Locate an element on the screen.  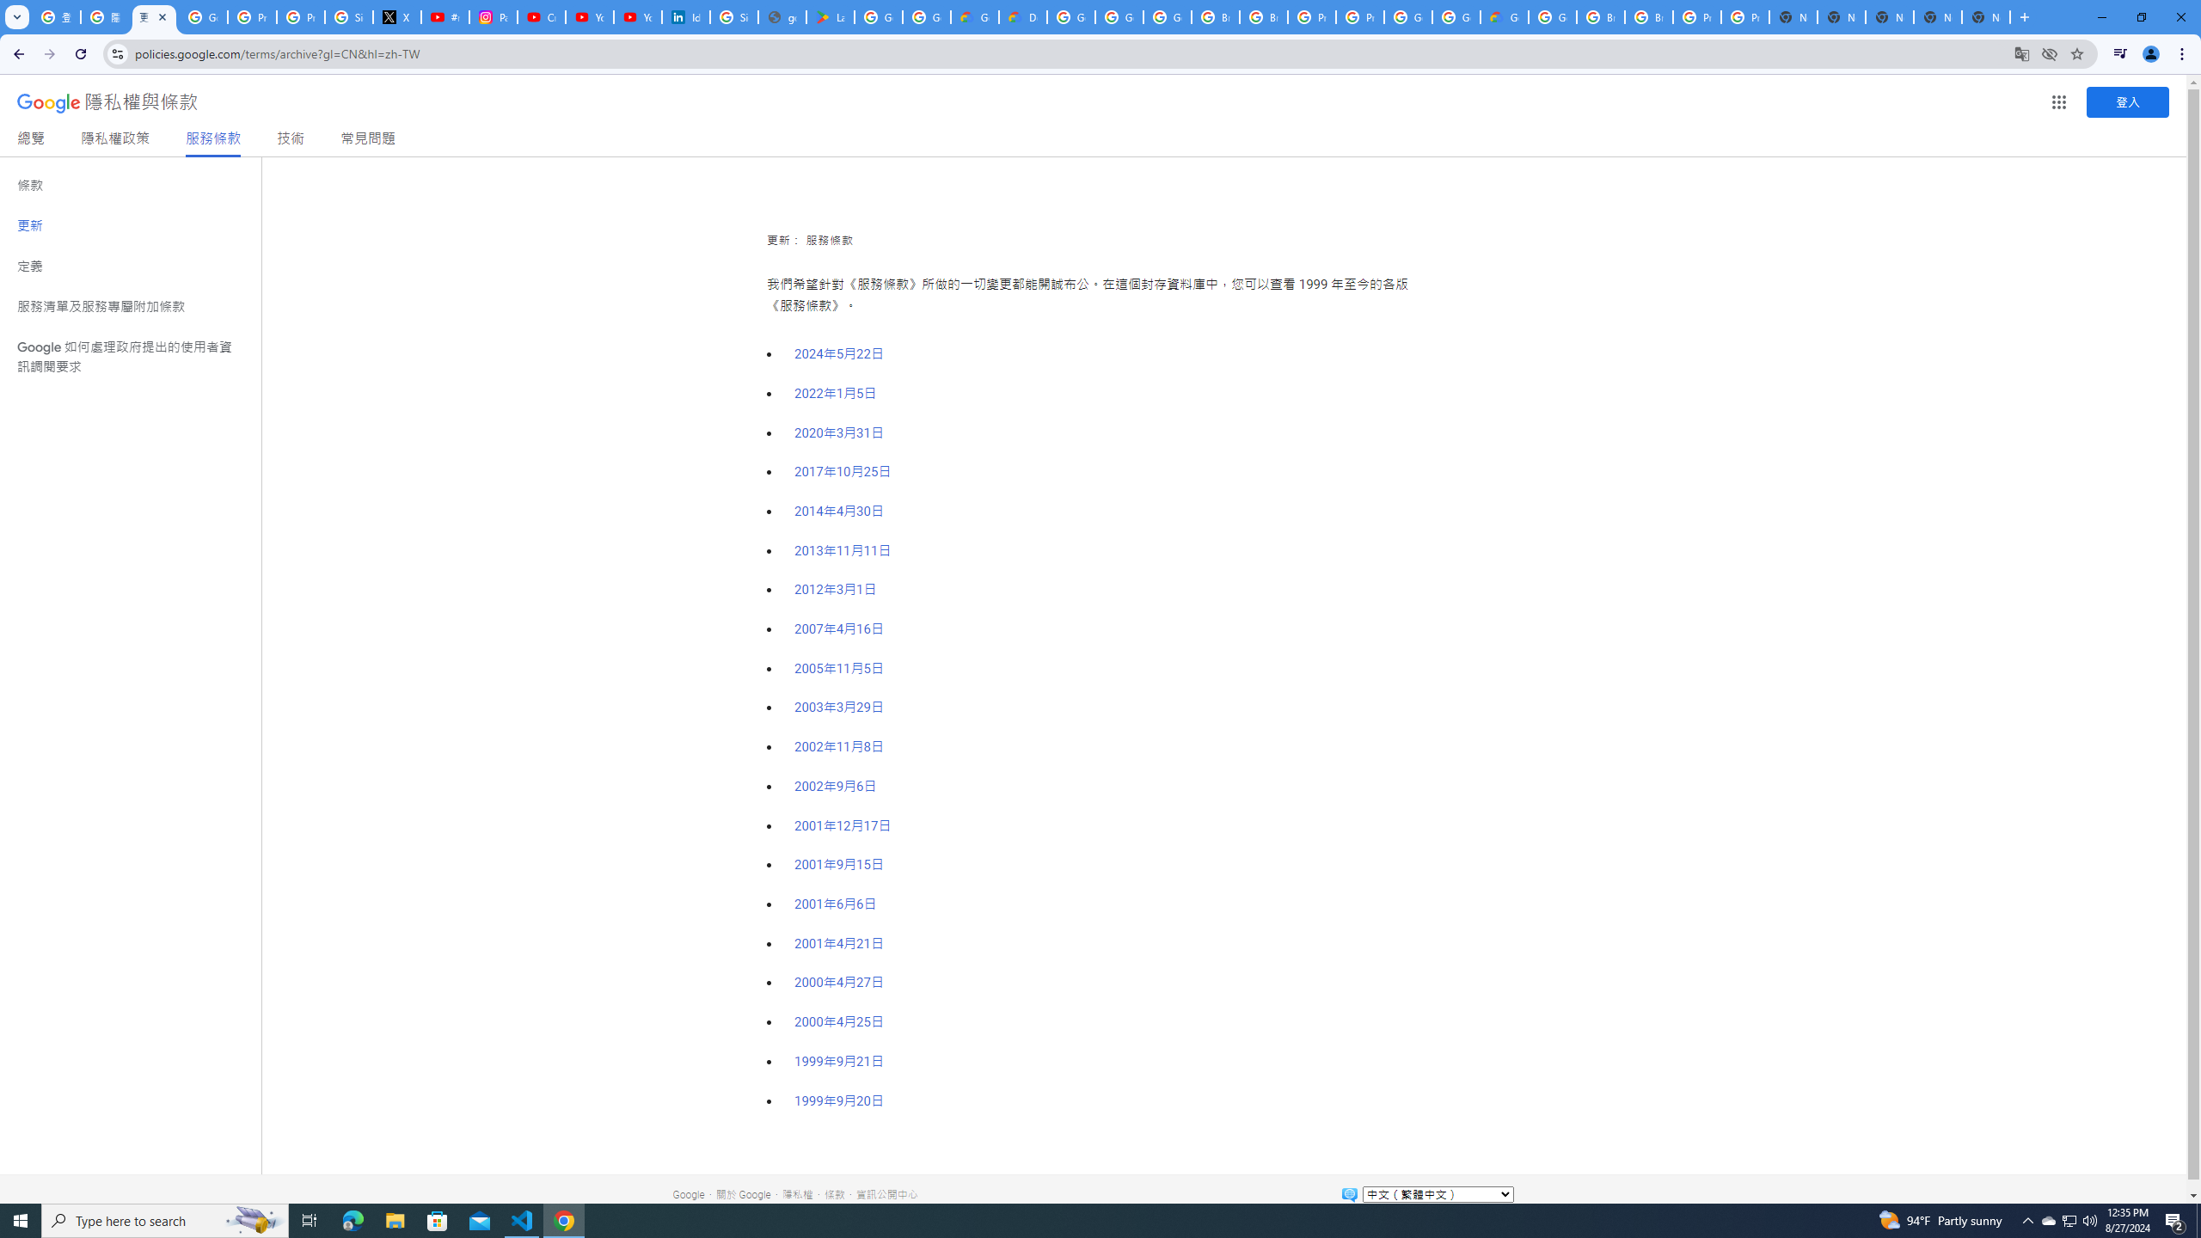
Google Workspace - Specific Terms is located at coordinates (927, 17).